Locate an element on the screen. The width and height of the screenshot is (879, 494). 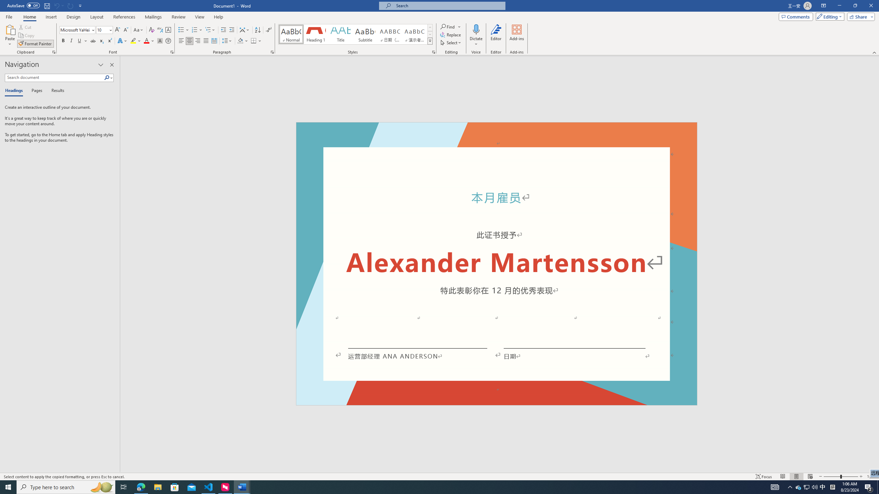
Paste is located at coordinates (10, 29).